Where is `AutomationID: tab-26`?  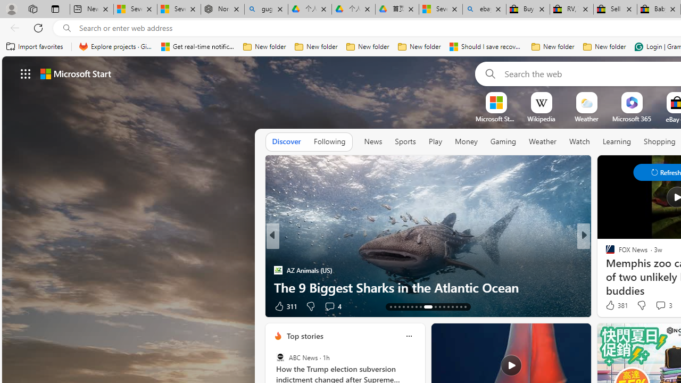
AutomationID: tab-26 is located at coordinates (452, 306).